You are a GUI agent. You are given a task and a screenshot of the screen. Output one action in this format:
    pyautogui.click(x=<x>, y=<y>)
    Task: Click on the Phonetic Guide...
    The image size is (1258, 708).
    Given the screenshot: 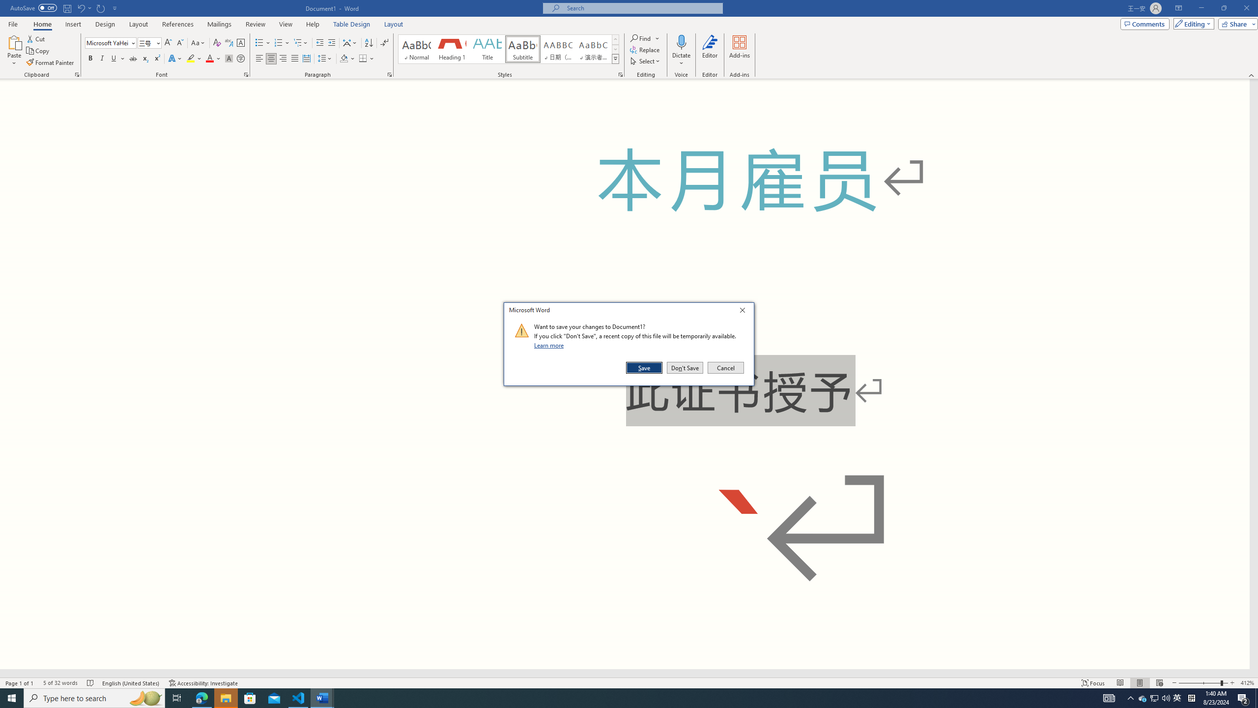 What is the action you would take?
    pyautogui.click(x=229, y=43)
    